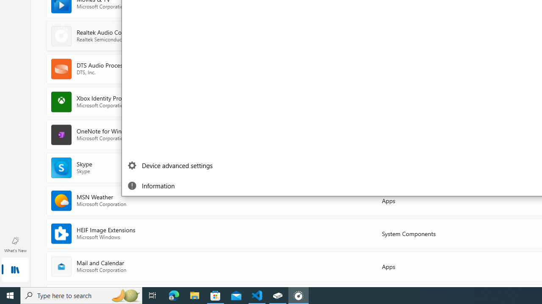  What do you see at coordinates (216, 296) in the screenshot?
I see `Microsoft Store - 1 running window` at bounding box center [216, 296].